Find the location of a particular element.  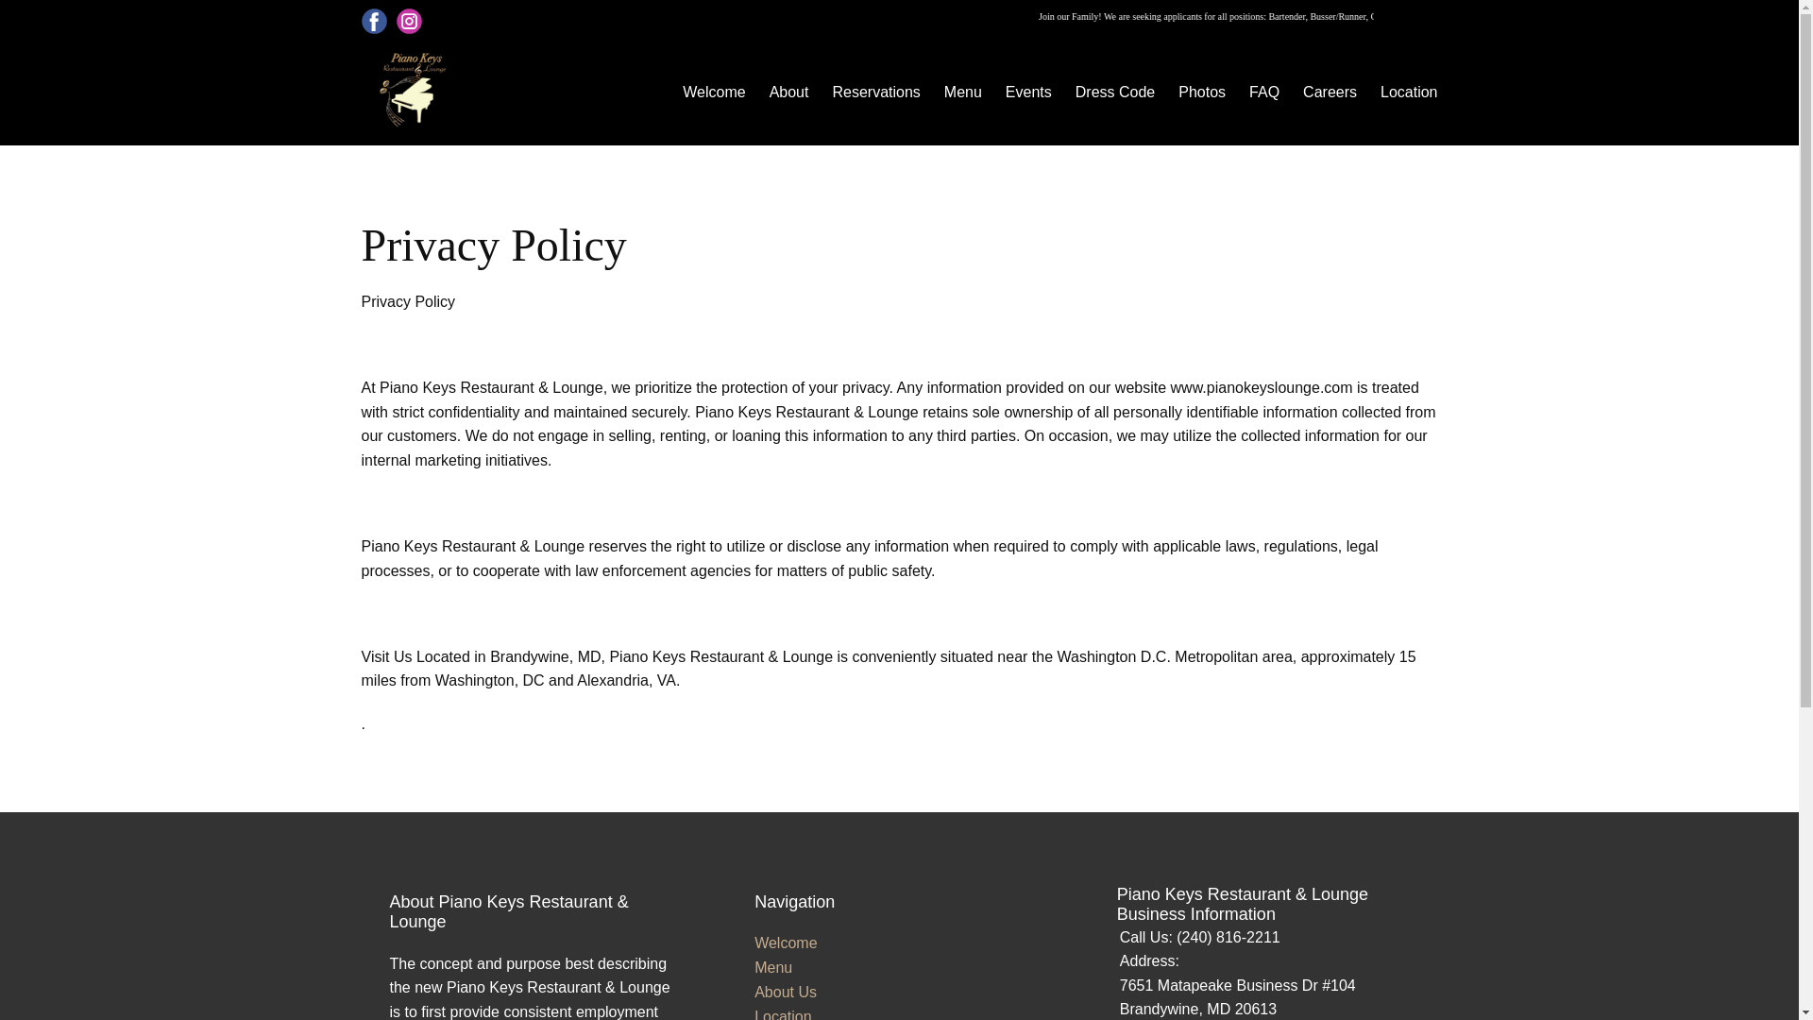

Photos is located at coordinates (1201, 93).